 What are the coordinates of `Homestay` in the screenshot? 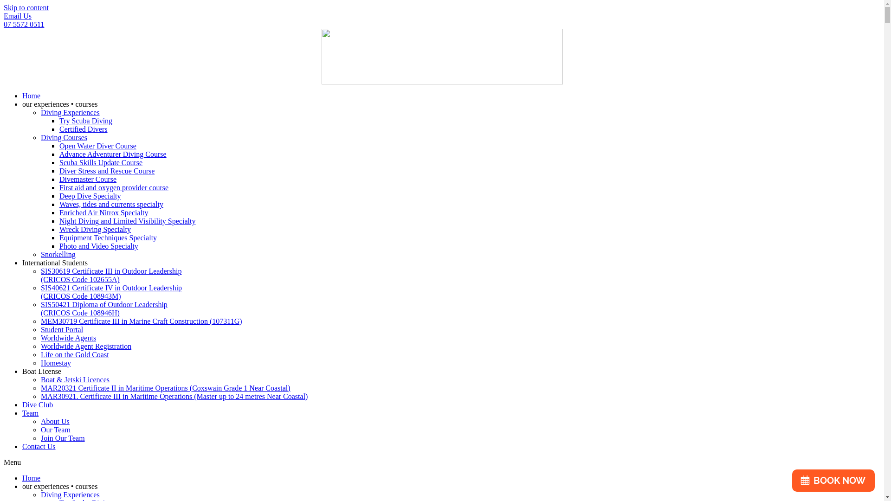 It's located at (56, 363).